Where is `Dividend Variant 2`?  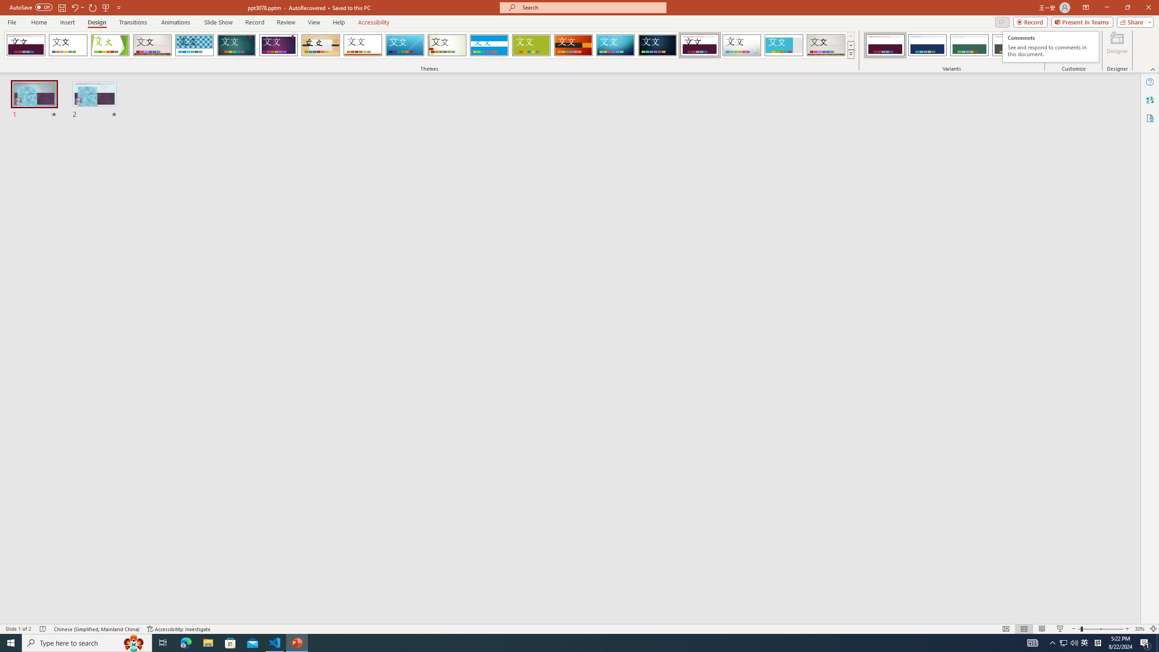
Dividend Variant 2 is located at coordinates (927, 45).